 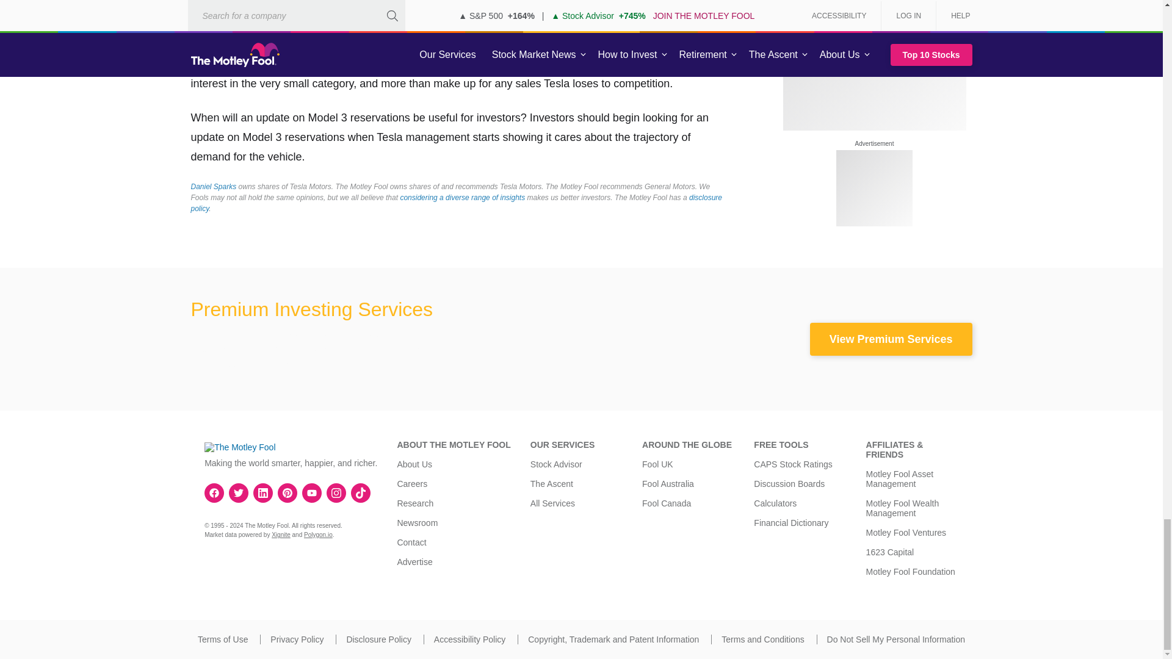 What do you see at coordinates (896, 639) in the screenshot?
I see `Do Not Sell My Personal Information.` at bounding box center [896, 639].